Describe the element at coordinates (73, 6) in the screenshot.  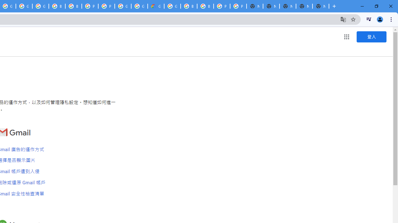
I see `Browse Chrome as a guest - Computer - Google Chrome Help` at that location.